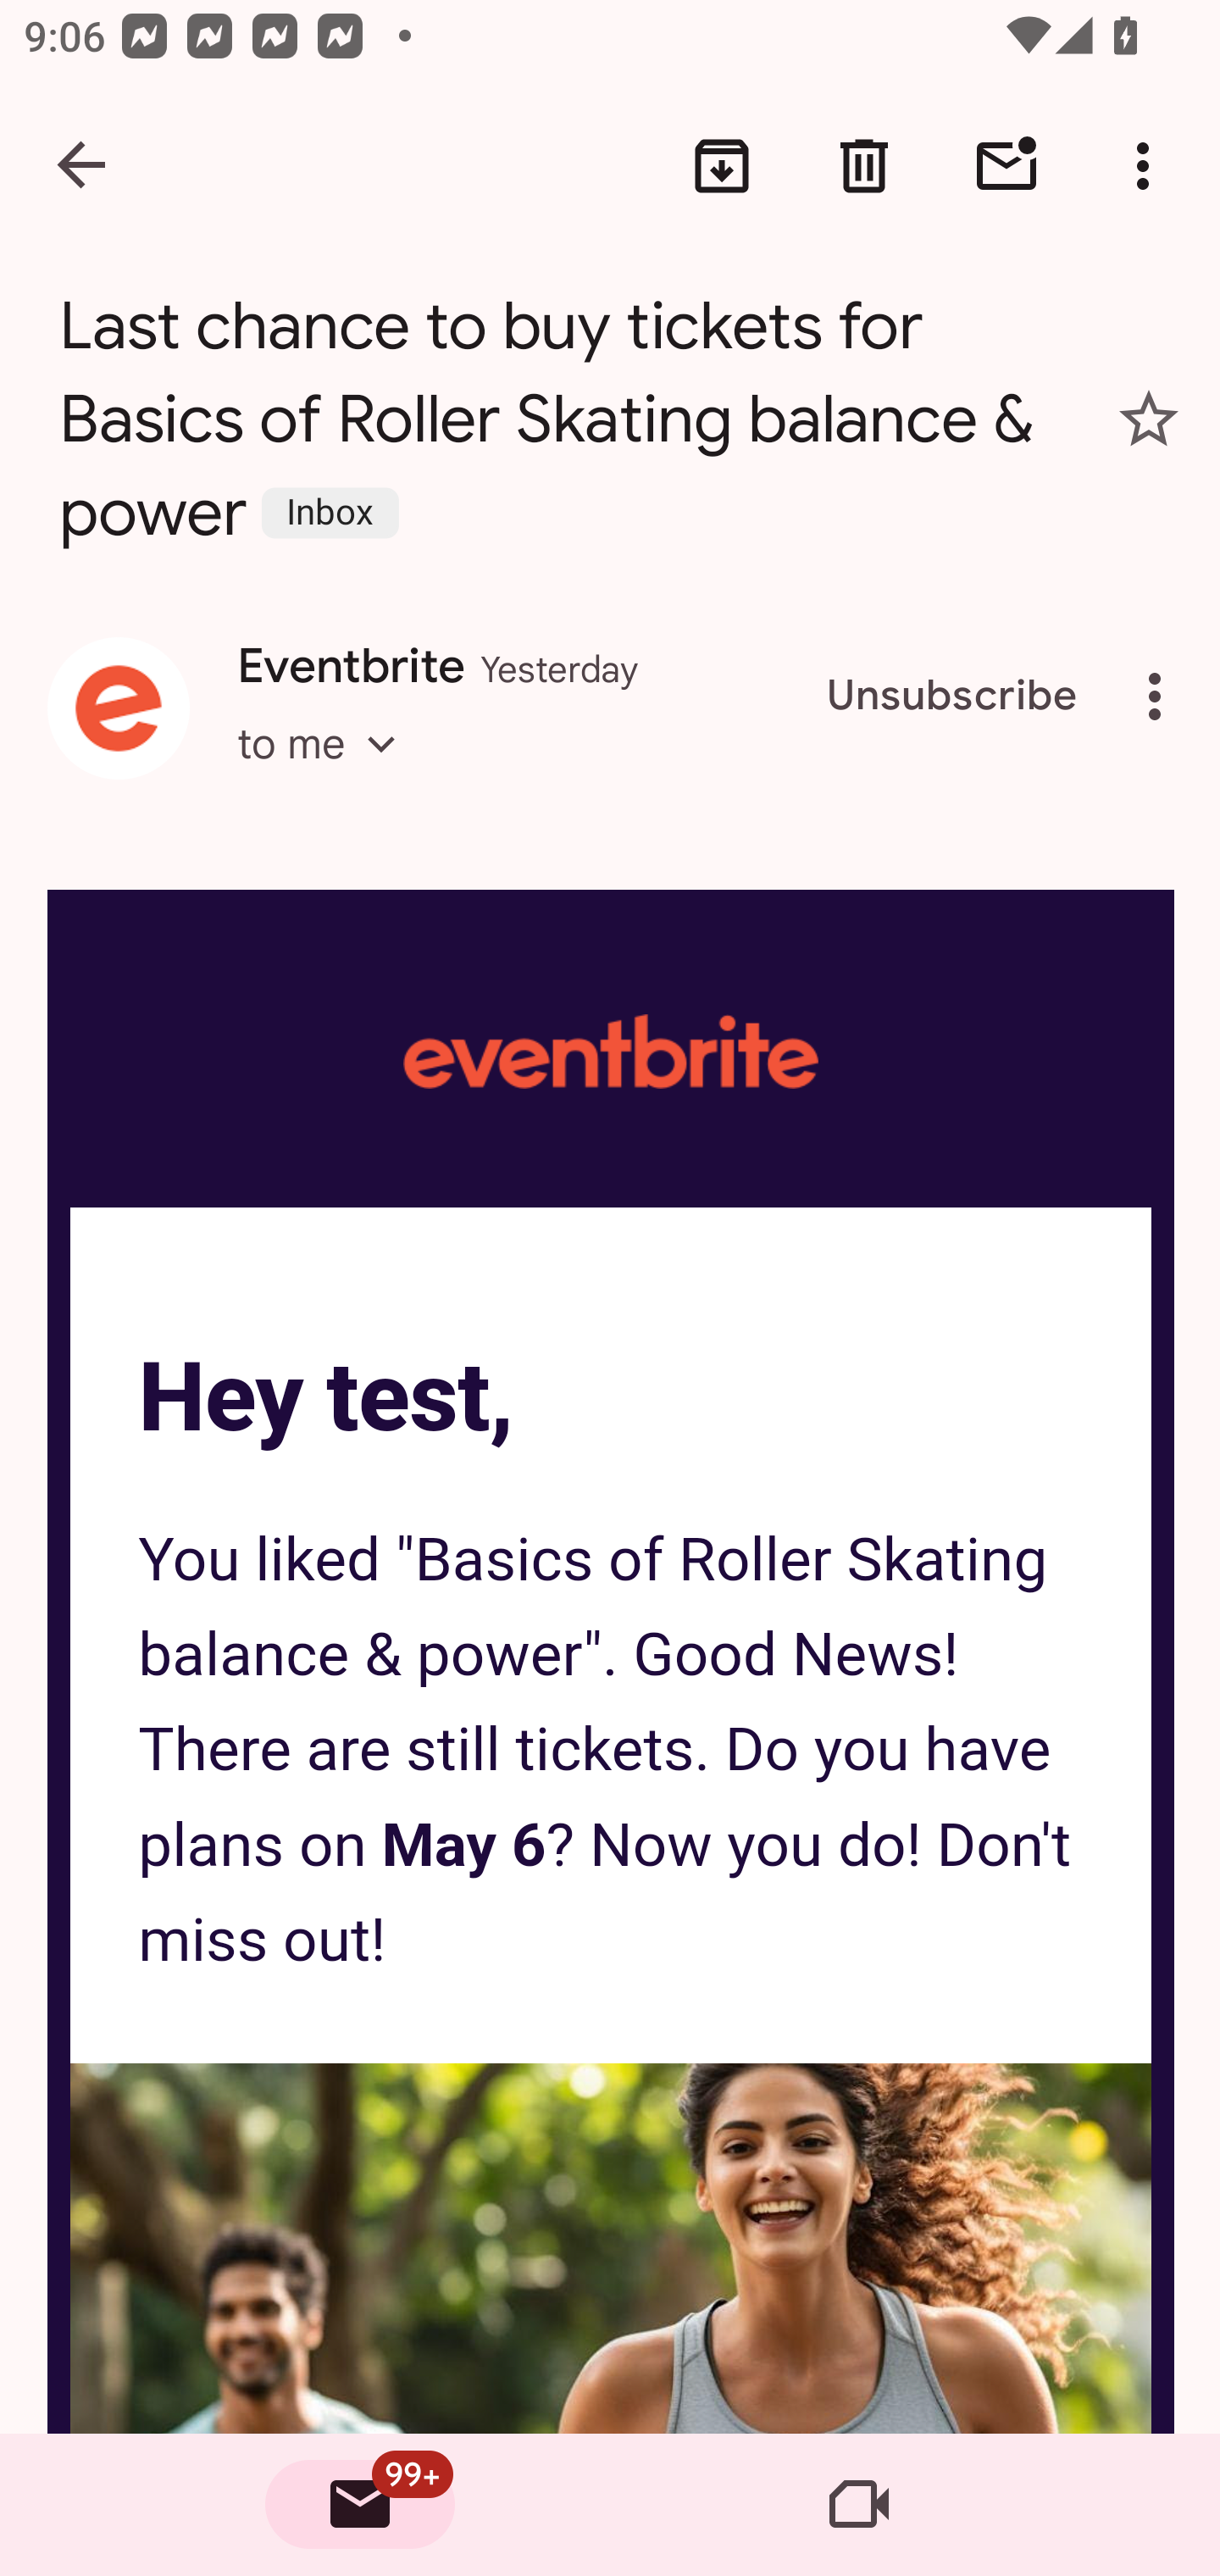  Describe the element at coordinates (859, 2505) in the screenshot. I see `Meet` at that location.